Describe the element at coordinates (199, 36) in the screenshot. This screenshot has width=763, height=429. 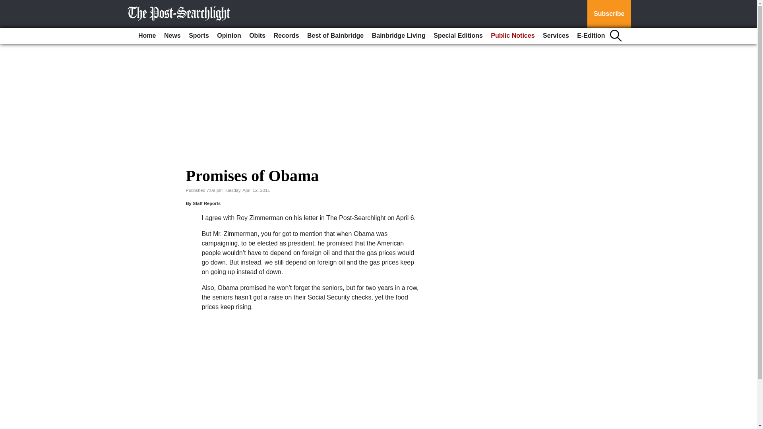
I see `Sports` at that location.